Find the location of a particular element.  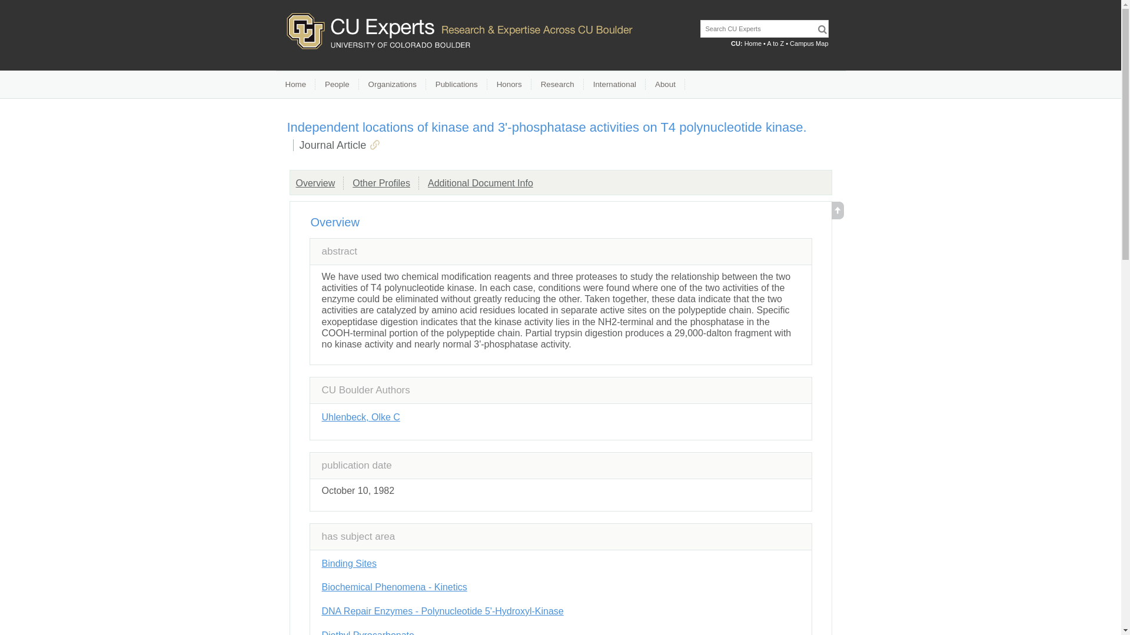

author name is located at coordinates (360, 417).